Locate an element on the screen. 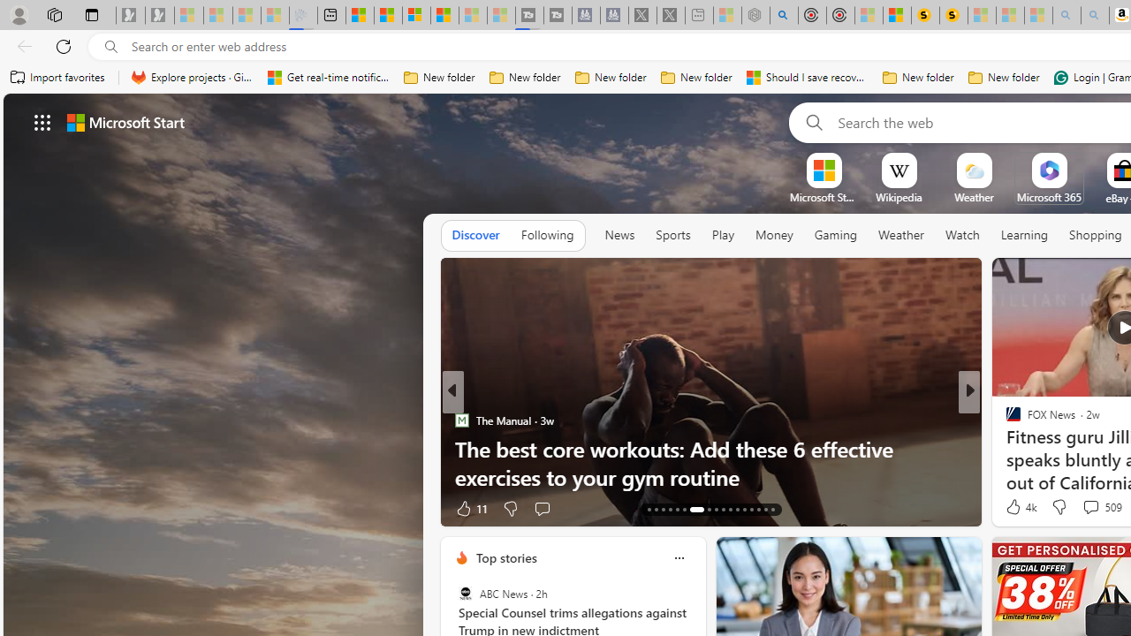  Discover Magazine is located at coordinates (1006, 420).